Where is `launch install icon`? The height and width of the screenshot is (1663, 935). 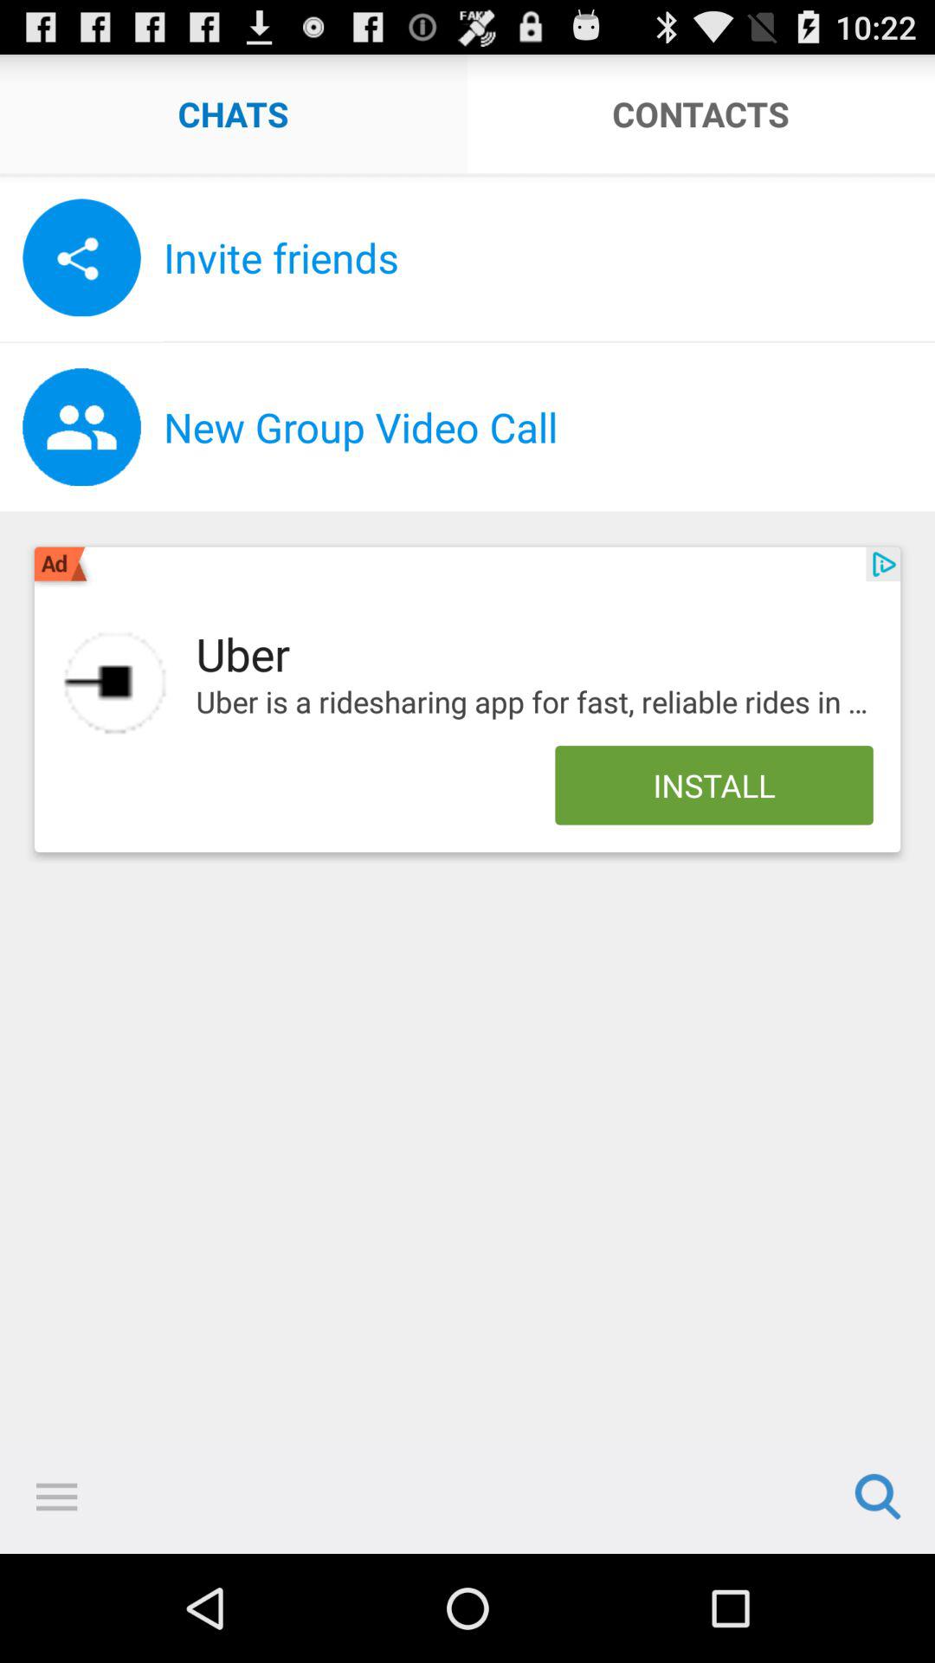
launch install icon is located at coordinates (713, 785).